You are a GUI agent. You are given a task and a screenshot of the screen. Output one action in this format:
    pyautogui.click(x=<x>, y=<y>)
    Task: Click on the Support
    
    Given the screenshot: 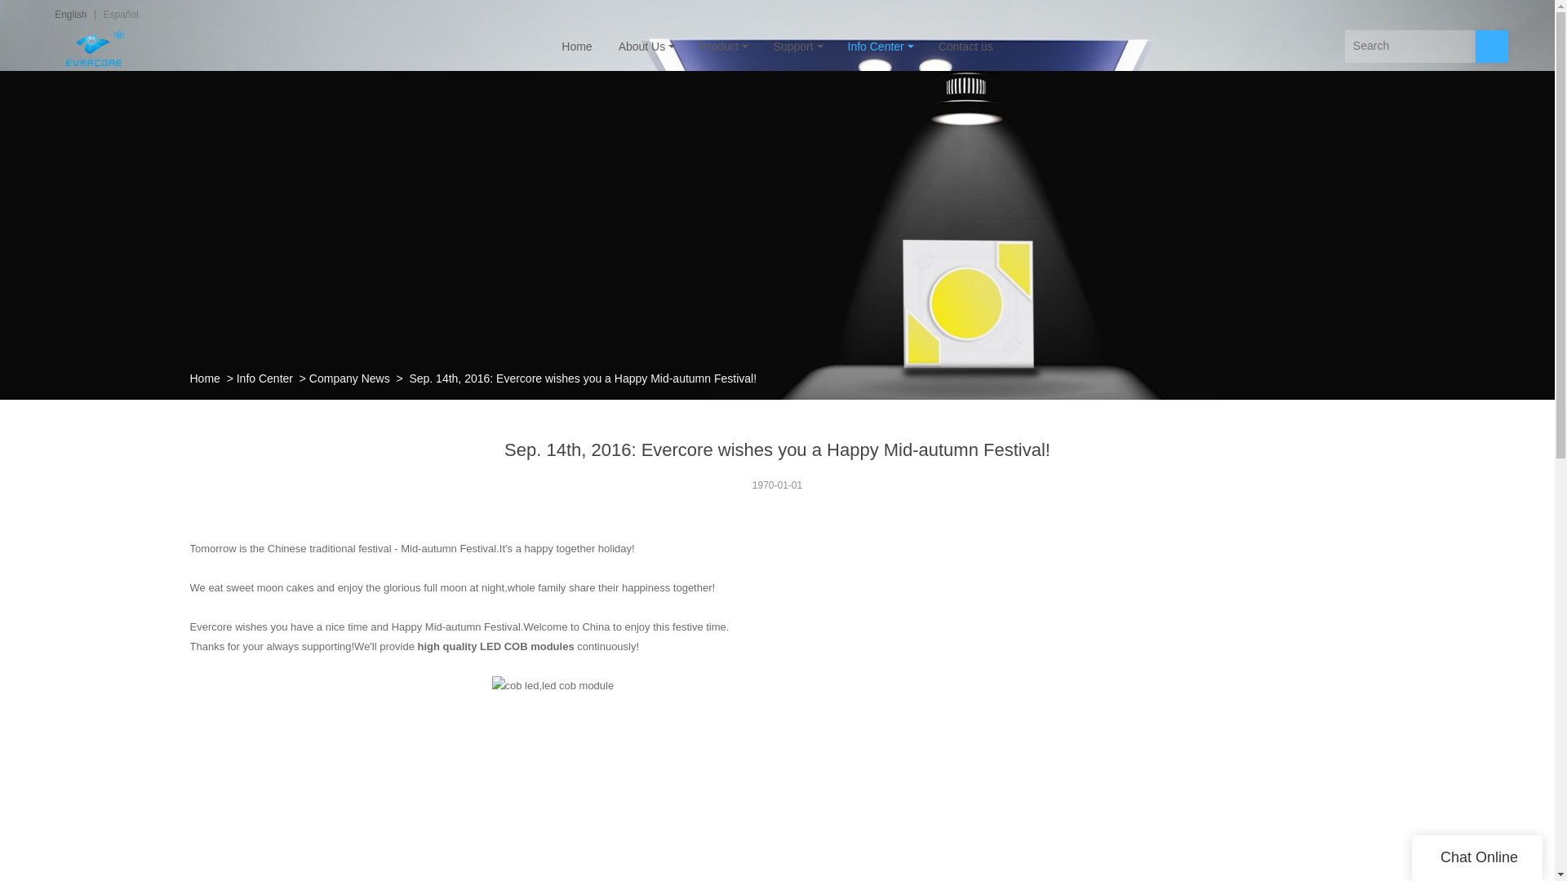 What is the action you would take?
    pyautogui.click(x=797, y=46)
    